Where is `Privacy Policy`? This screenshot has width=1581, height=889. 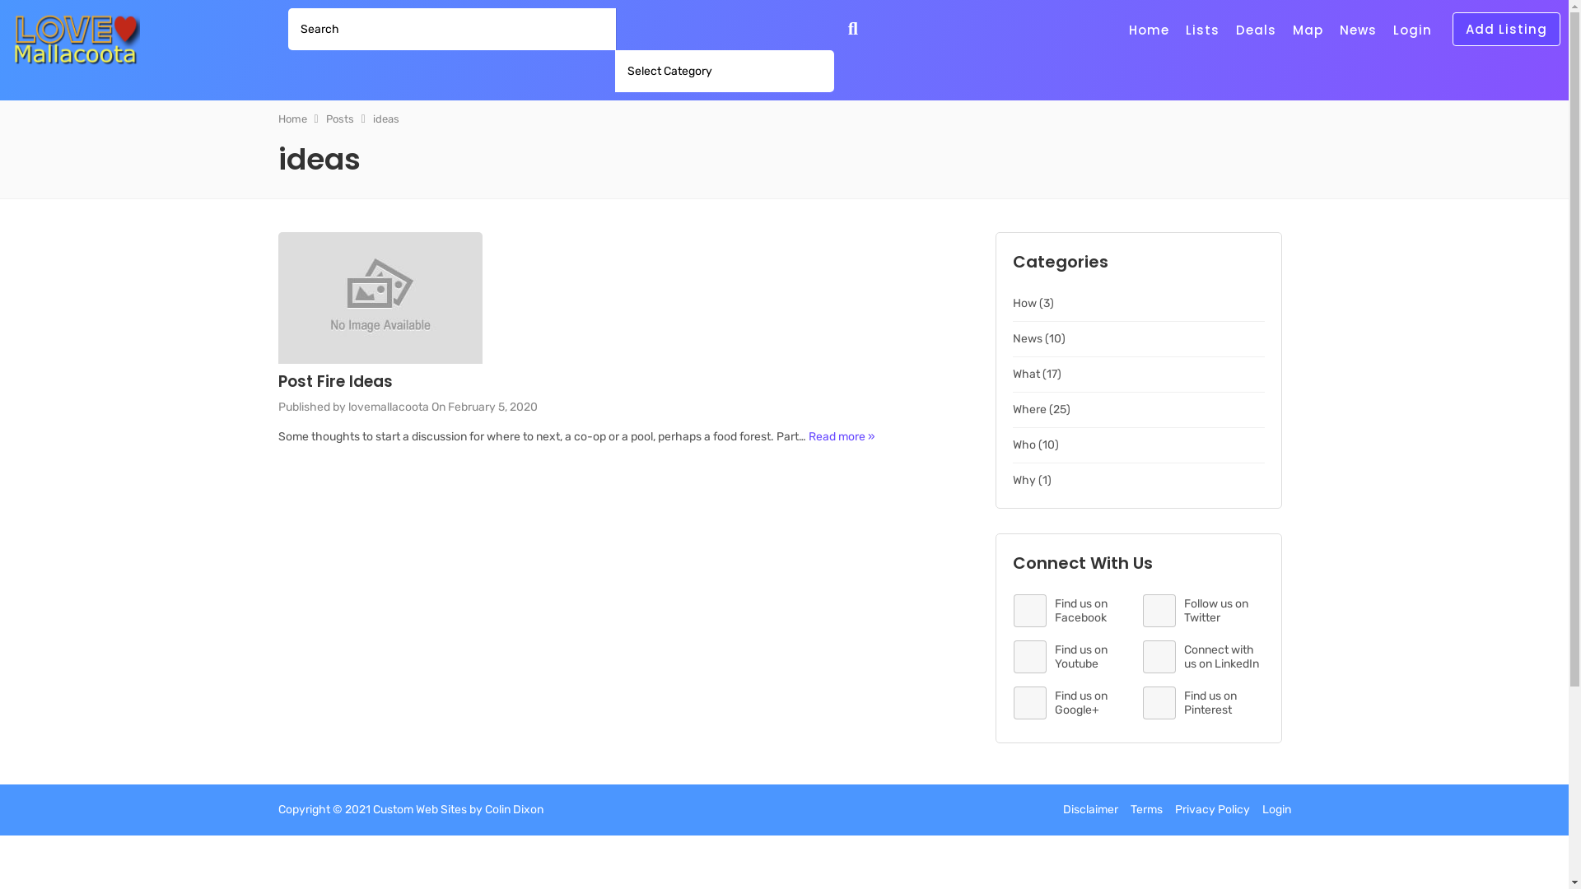 Privacy Policy is located at coordinates (1212, 810).